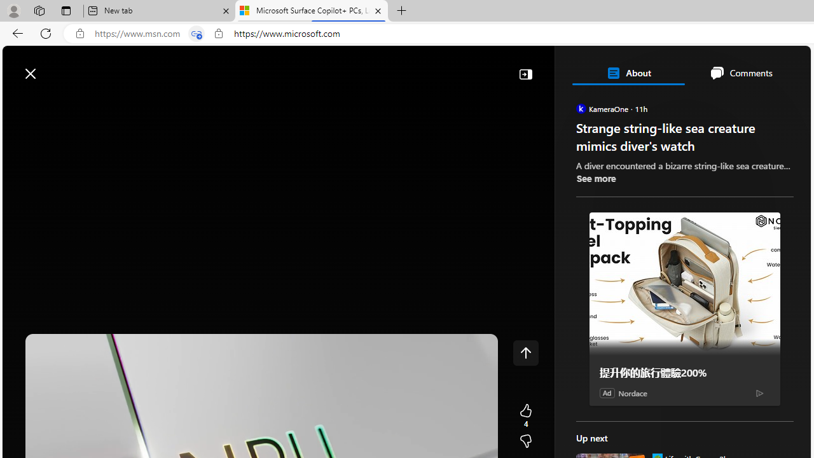 The height and width of the screenshot is (458, 814). What do you see at coordinates (18, 103) in the screenshot?
I see `Class: button-glyph` at bounding box center [18, 103].